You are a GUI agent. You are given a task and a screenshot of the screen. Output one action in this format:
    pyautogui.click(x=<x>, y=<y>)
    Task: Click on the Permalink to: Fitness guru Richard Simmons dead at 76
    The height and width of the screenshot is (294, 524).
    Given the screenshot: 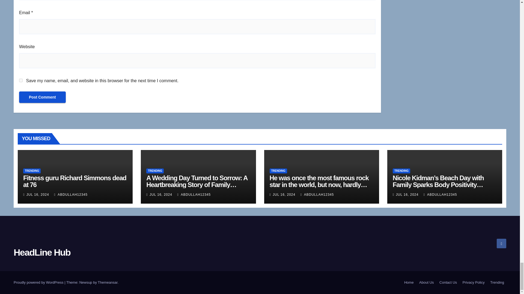 What is the action you would take?
    pyautogui.click(x=75, y=181)
    